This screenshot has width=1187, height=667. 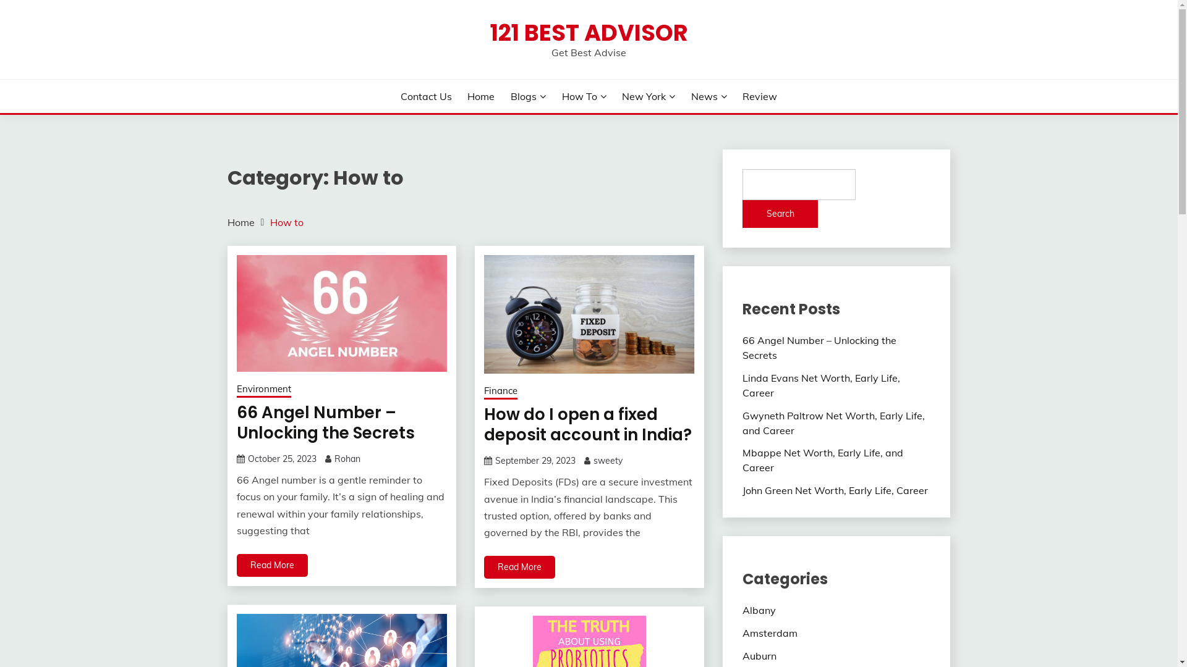 What do you see at coordinates (833, 423) in the screenshot?
I see `Gwyneth Paltrow Net Worth, Early Life, and Career` at bounding box center [833, 423].